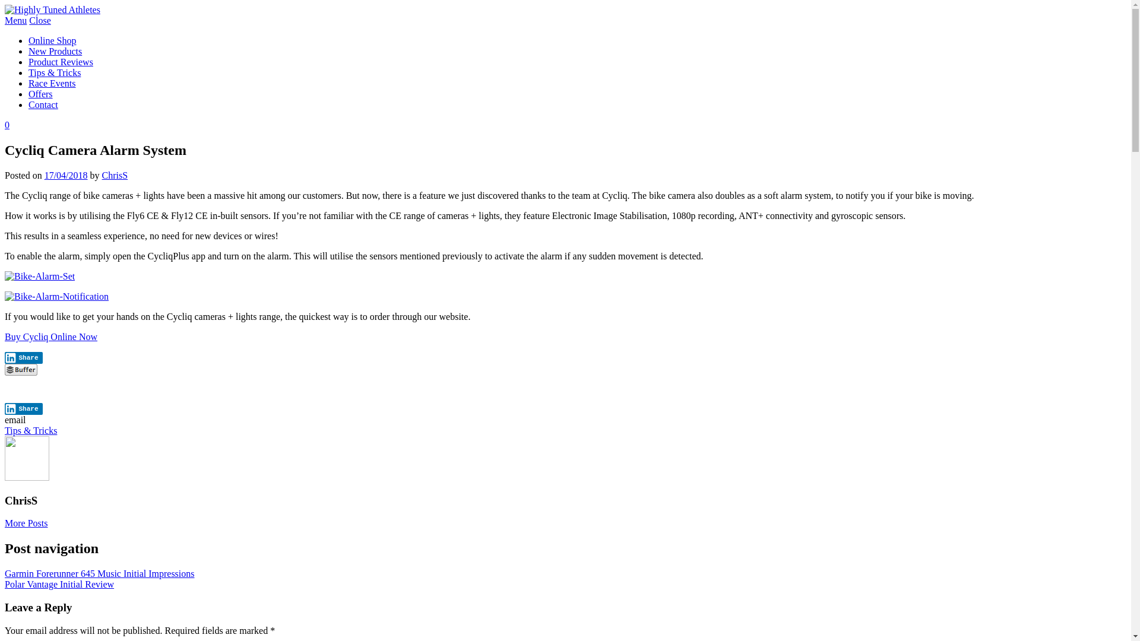 Image resolution: width=1140 pixels, height=641 pixels. Describe the element at coordinates (26, 523) in the screenshot. I see `More Posts` at that location.